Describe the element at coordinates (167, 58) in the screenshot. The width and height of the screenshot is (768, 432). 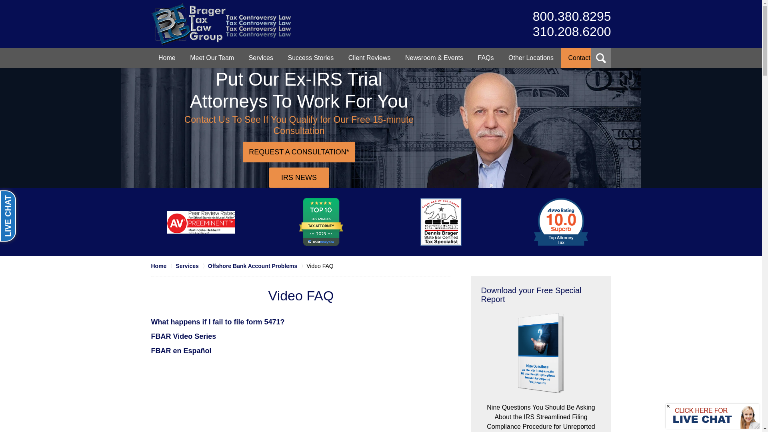
I see `Services` at that location.